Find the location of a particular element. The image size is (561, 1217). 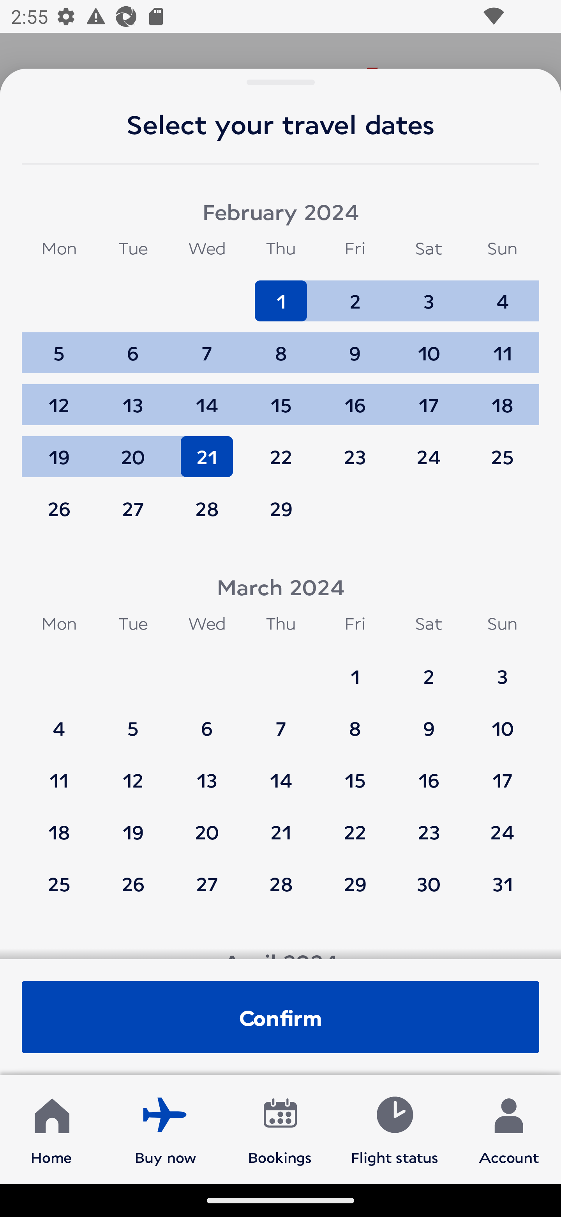

29 is located at coordinates (281, 509).